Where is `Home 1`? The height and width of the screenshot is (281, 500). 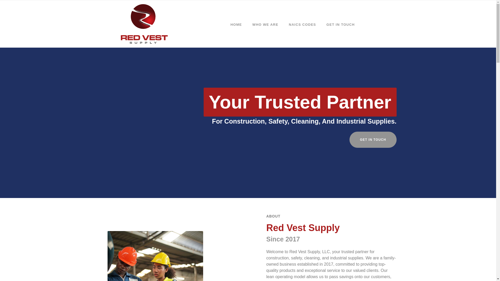
Home 1 is located at coordinates (155, 256).